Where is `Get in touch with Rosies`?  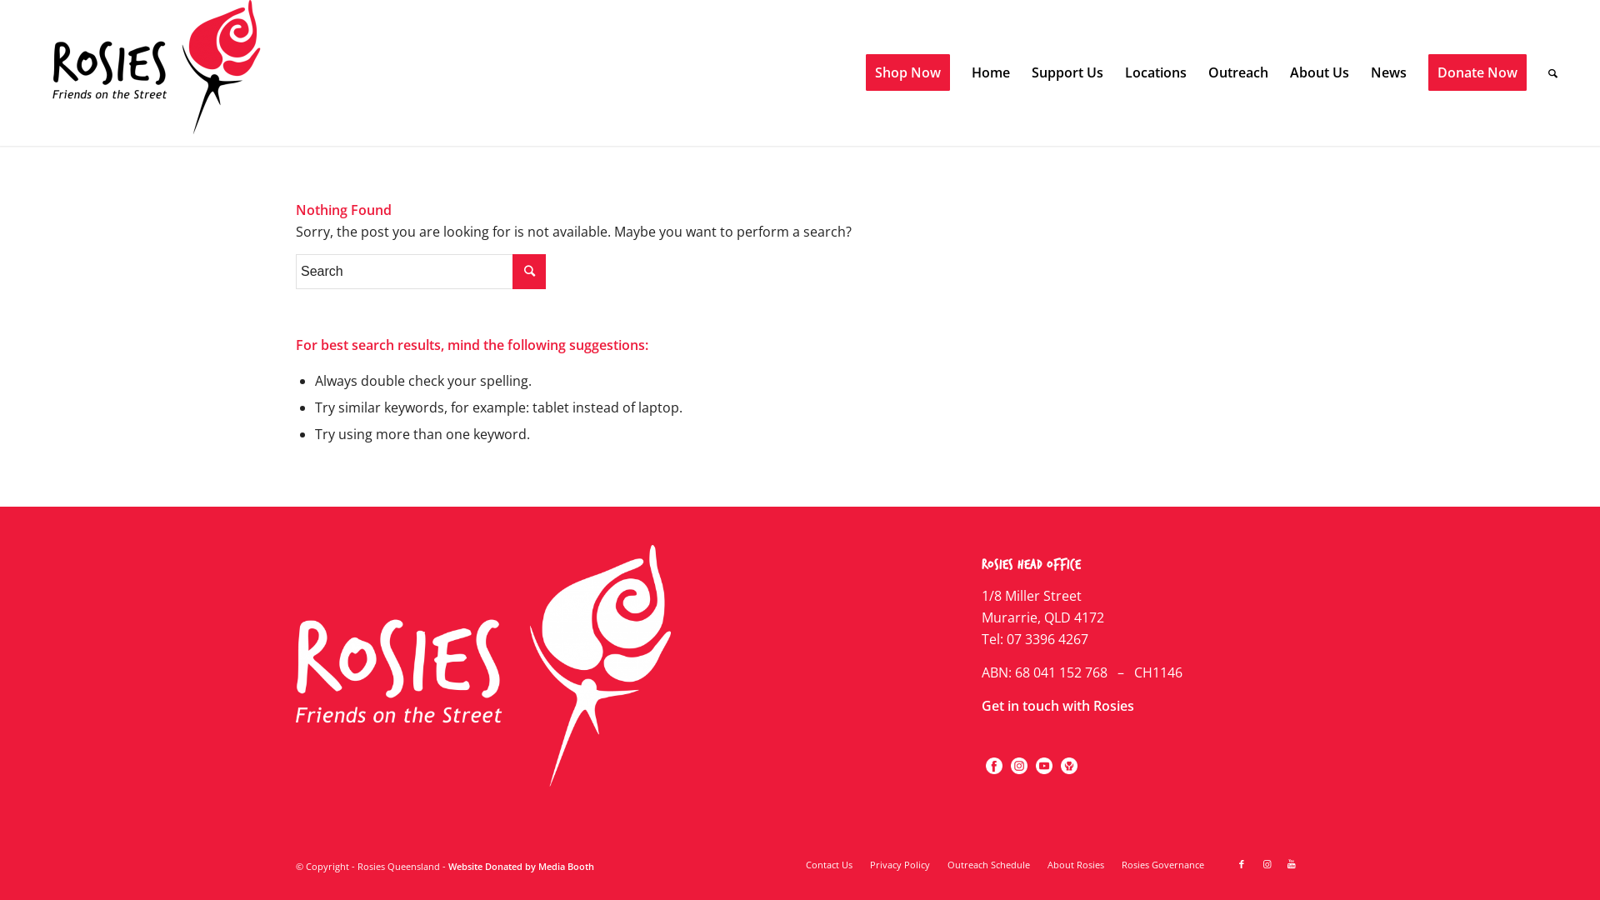
Get in touch with Rosies is located at coordinates (1058, 706).